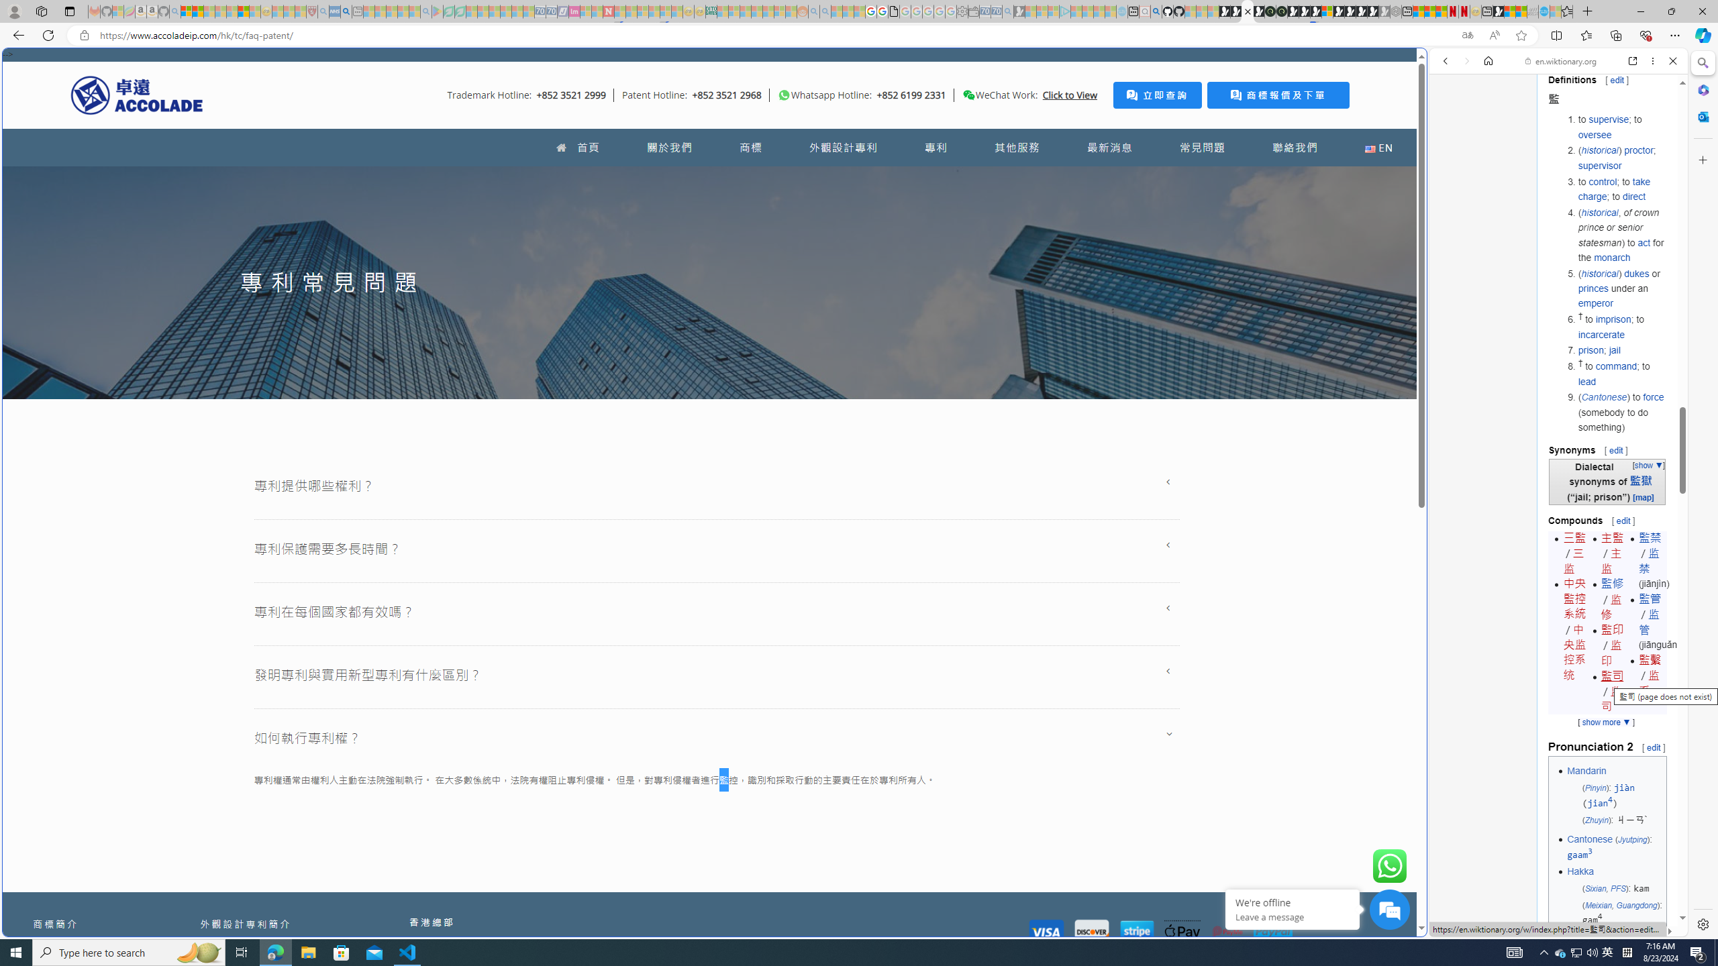 The height and width of the screenshot is (966, 1718). What do you see at coordinates (859, 806) in the screenshot?
I see `New tab` at bounding box center [859, 806].